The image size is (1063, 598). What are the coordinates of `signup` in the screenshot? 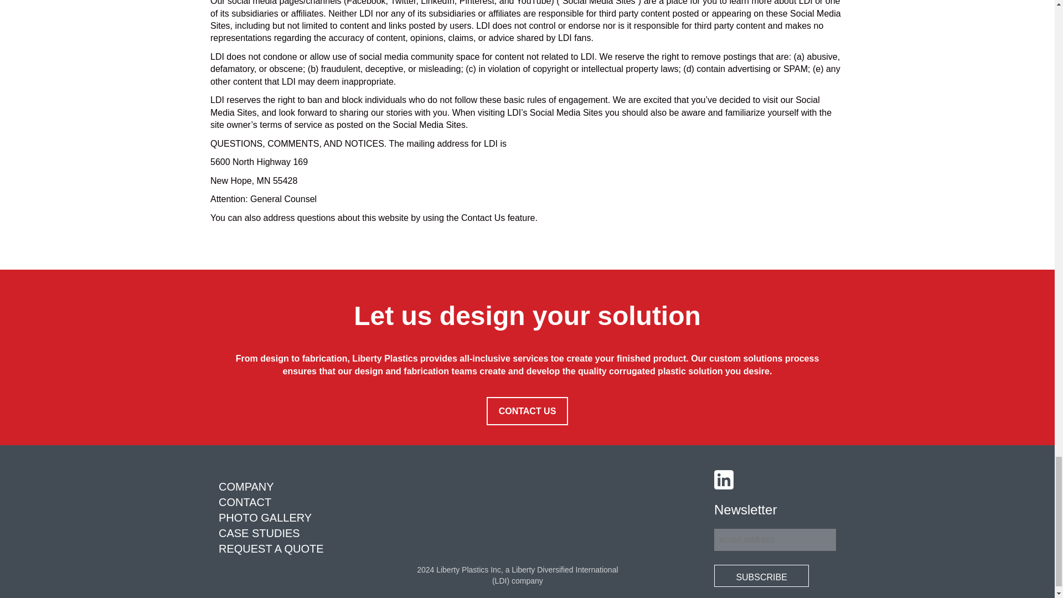 It's located at (762, 575).